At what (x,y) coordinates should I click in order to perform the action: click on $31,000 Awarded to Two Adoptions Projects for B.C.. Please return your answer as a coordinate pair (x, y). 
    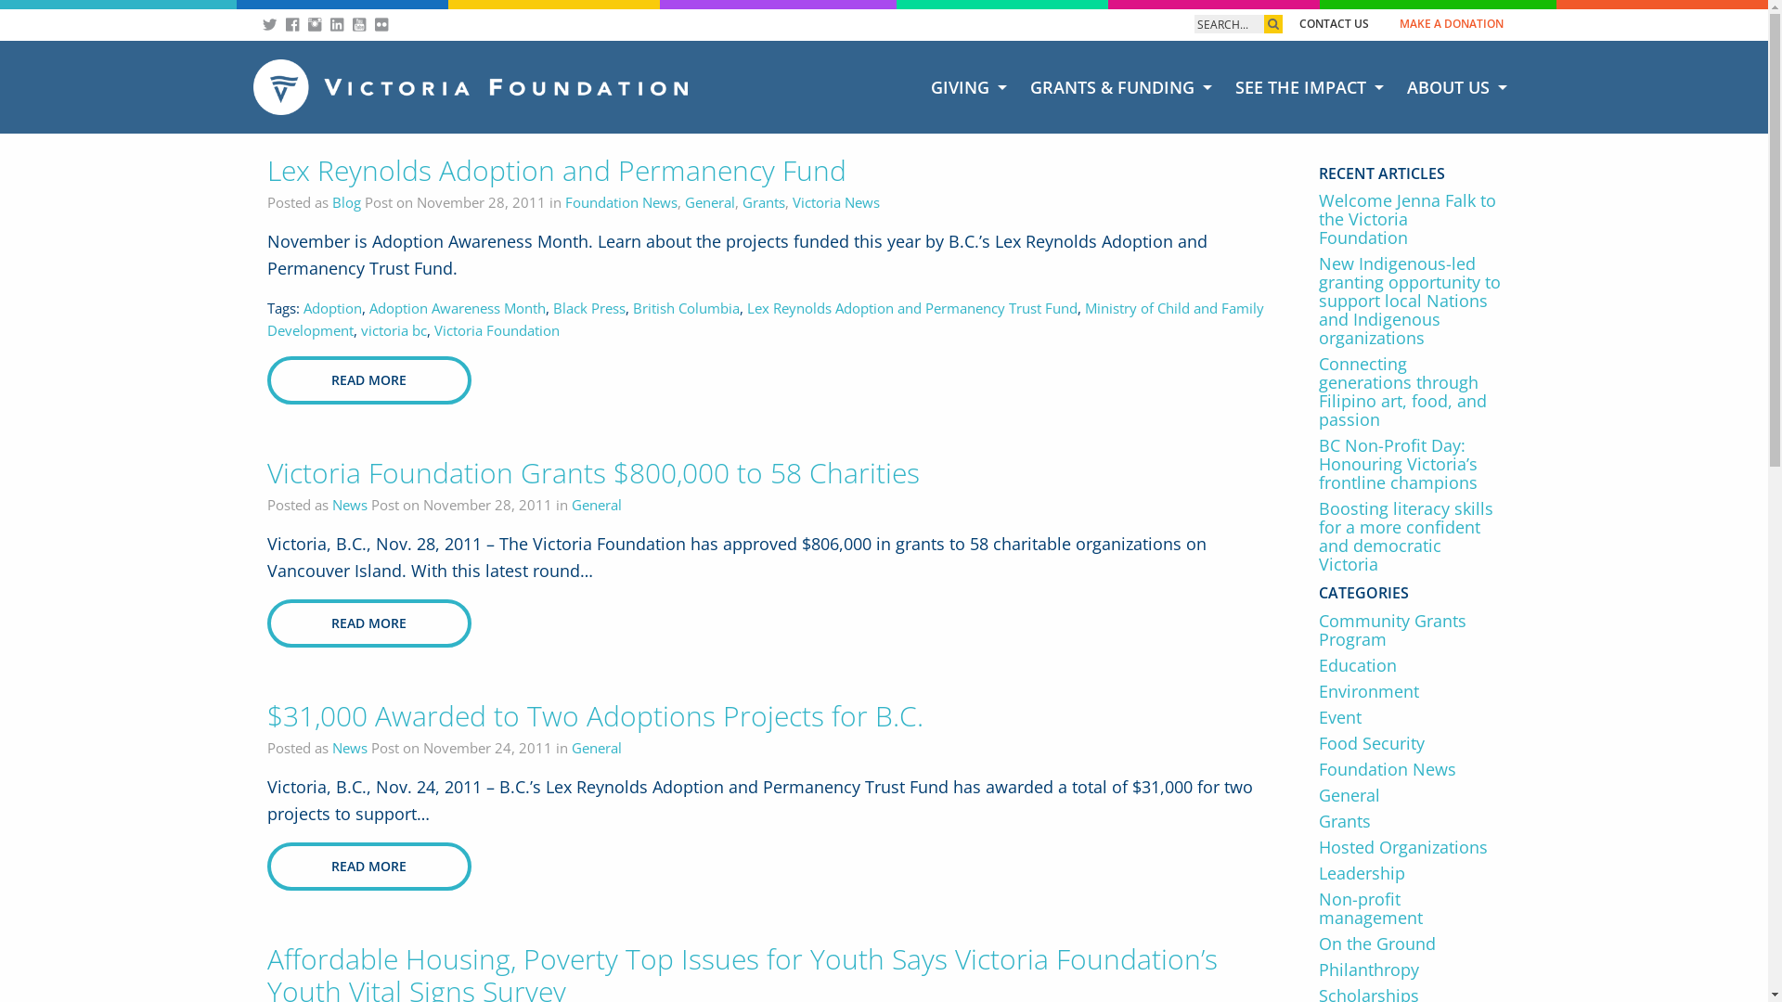
    Looking at the image, I should click on (595, 716).